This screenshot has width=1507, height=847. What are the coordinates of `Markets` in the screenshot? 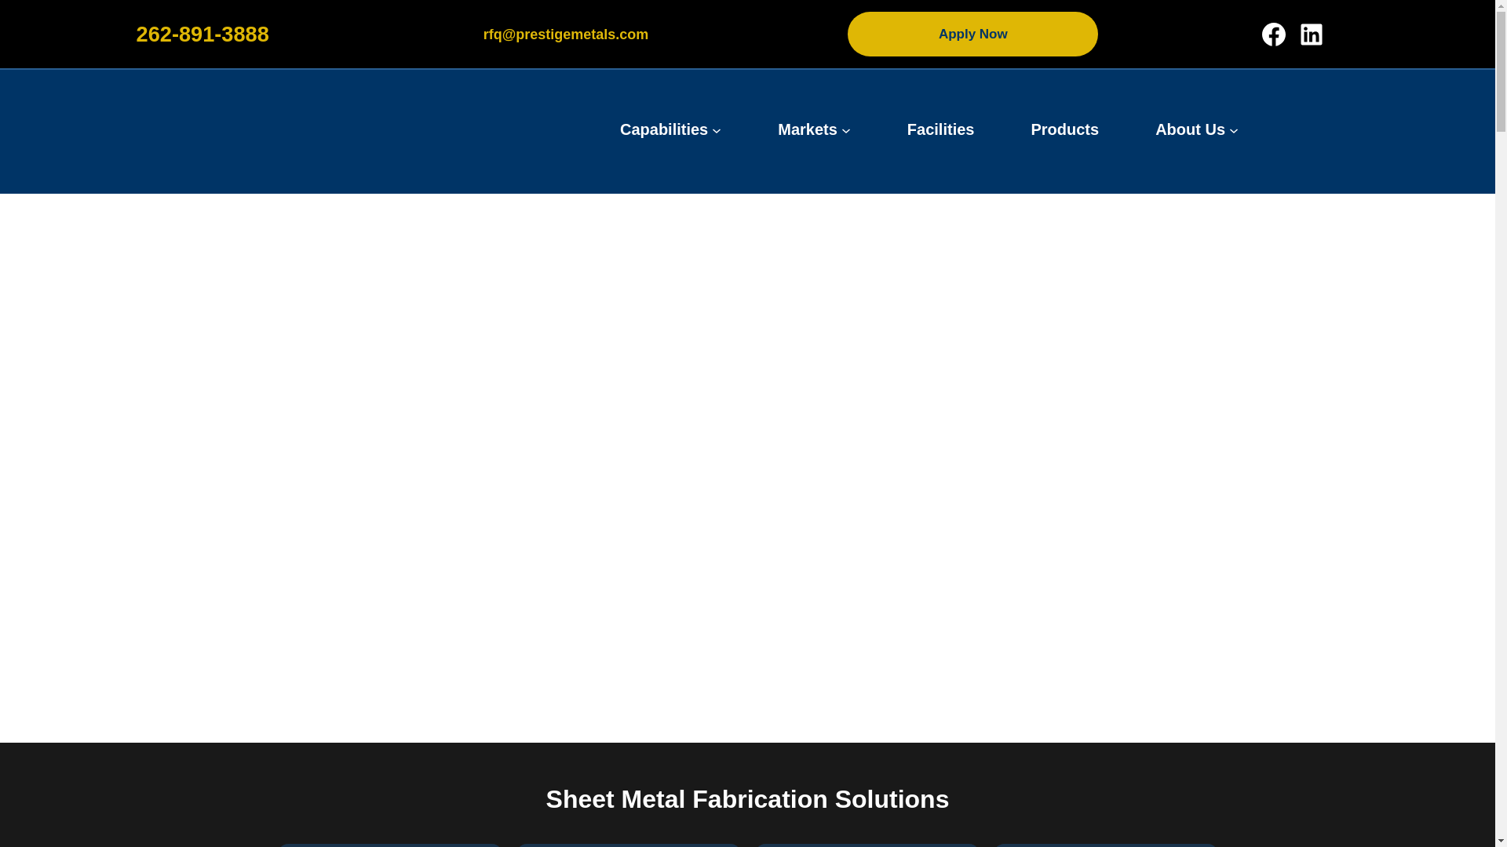 It's located at (807, 129).